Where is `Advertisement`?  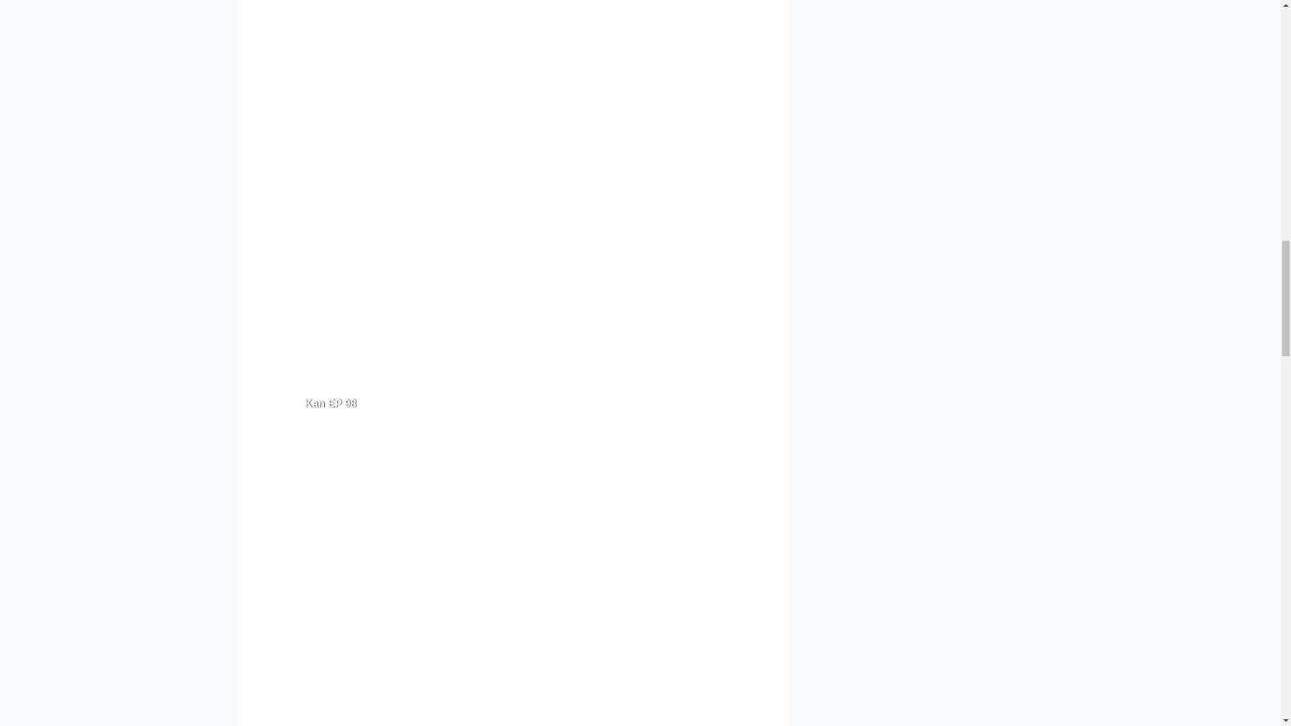
Advertisement is located at coordinates (515, 81).